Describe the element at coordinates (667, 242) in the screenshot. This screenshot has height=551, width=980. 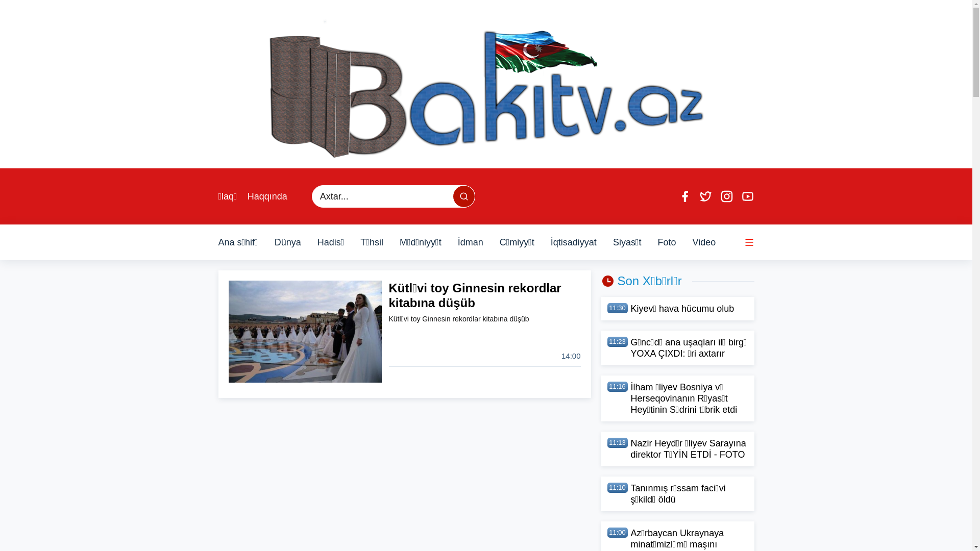
I see `Foto` at that location.